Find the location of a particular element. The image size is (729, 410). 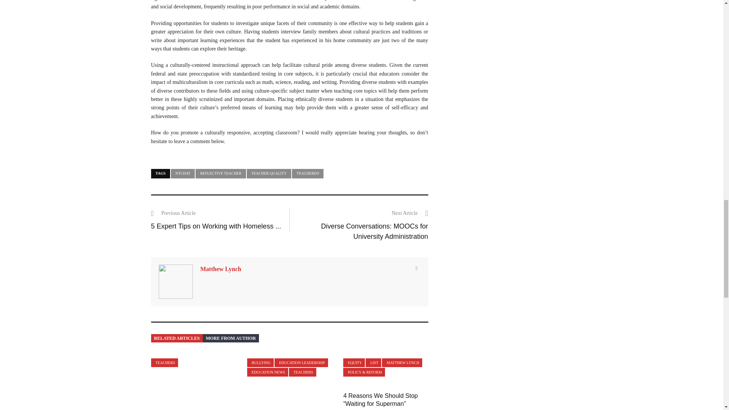

View all posts tagged ntchat is located at coordinates (182, 173).